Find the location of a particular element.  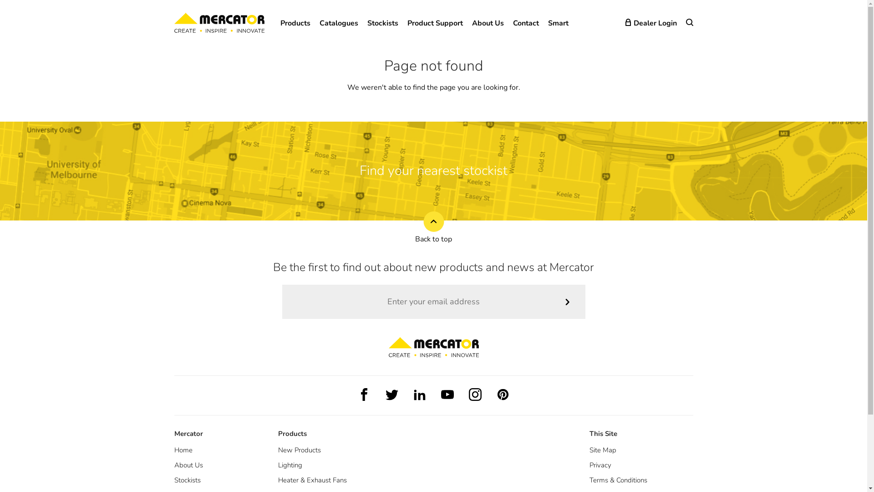

YouTube is located at coordinates (447, 395).